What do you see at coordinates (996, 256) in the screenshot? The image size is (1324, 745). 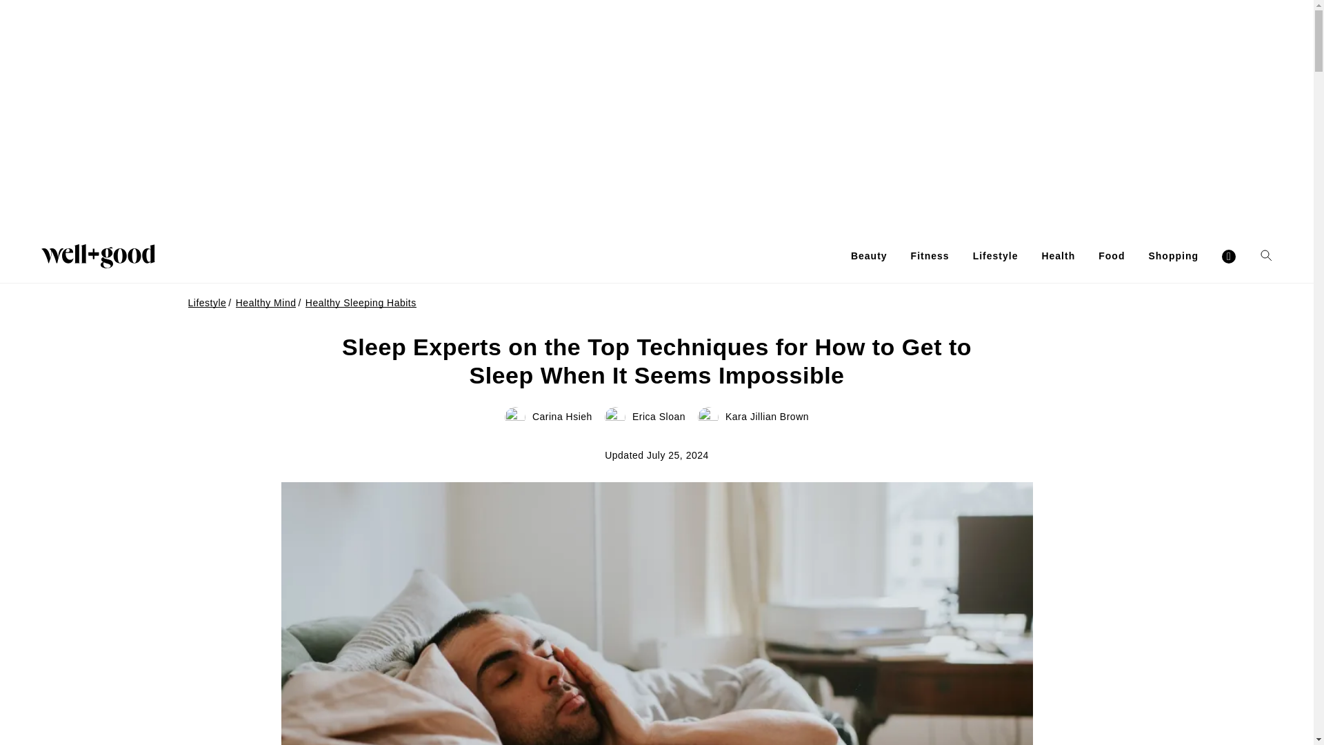 I see `Lifestyle` at bounding box center [996, 256].